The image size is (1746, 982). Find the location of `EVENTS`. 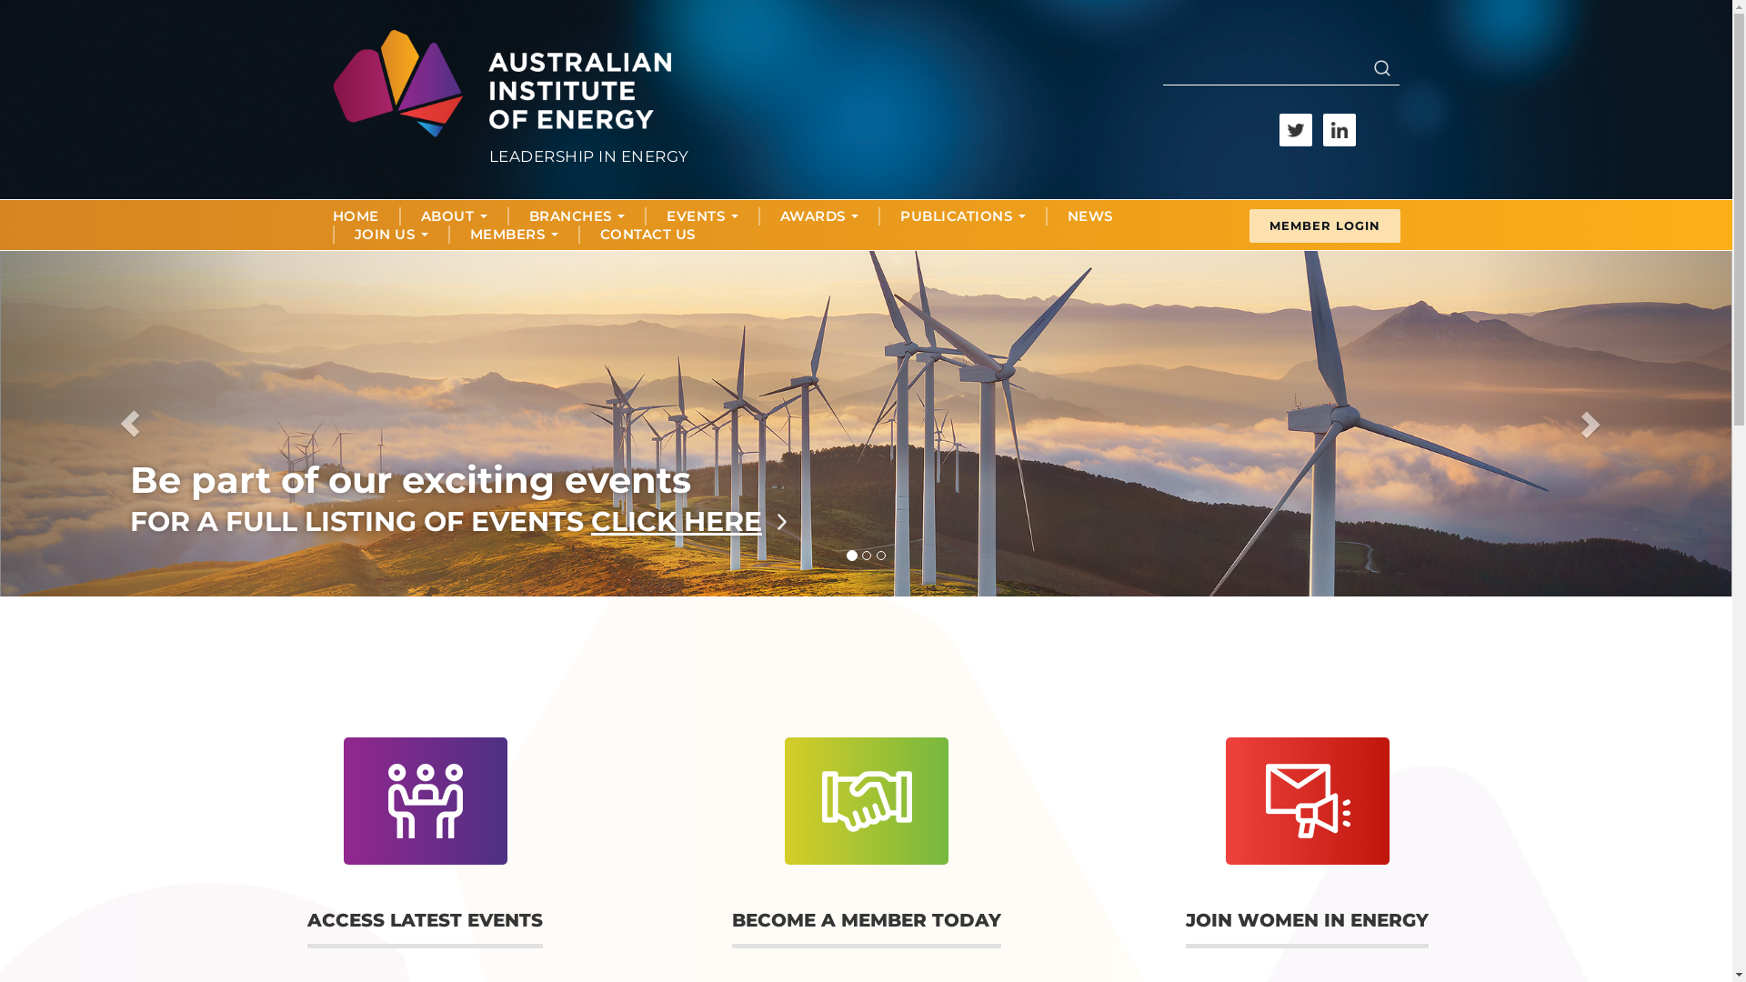

EVENTS is located at coordinates (702, 216).